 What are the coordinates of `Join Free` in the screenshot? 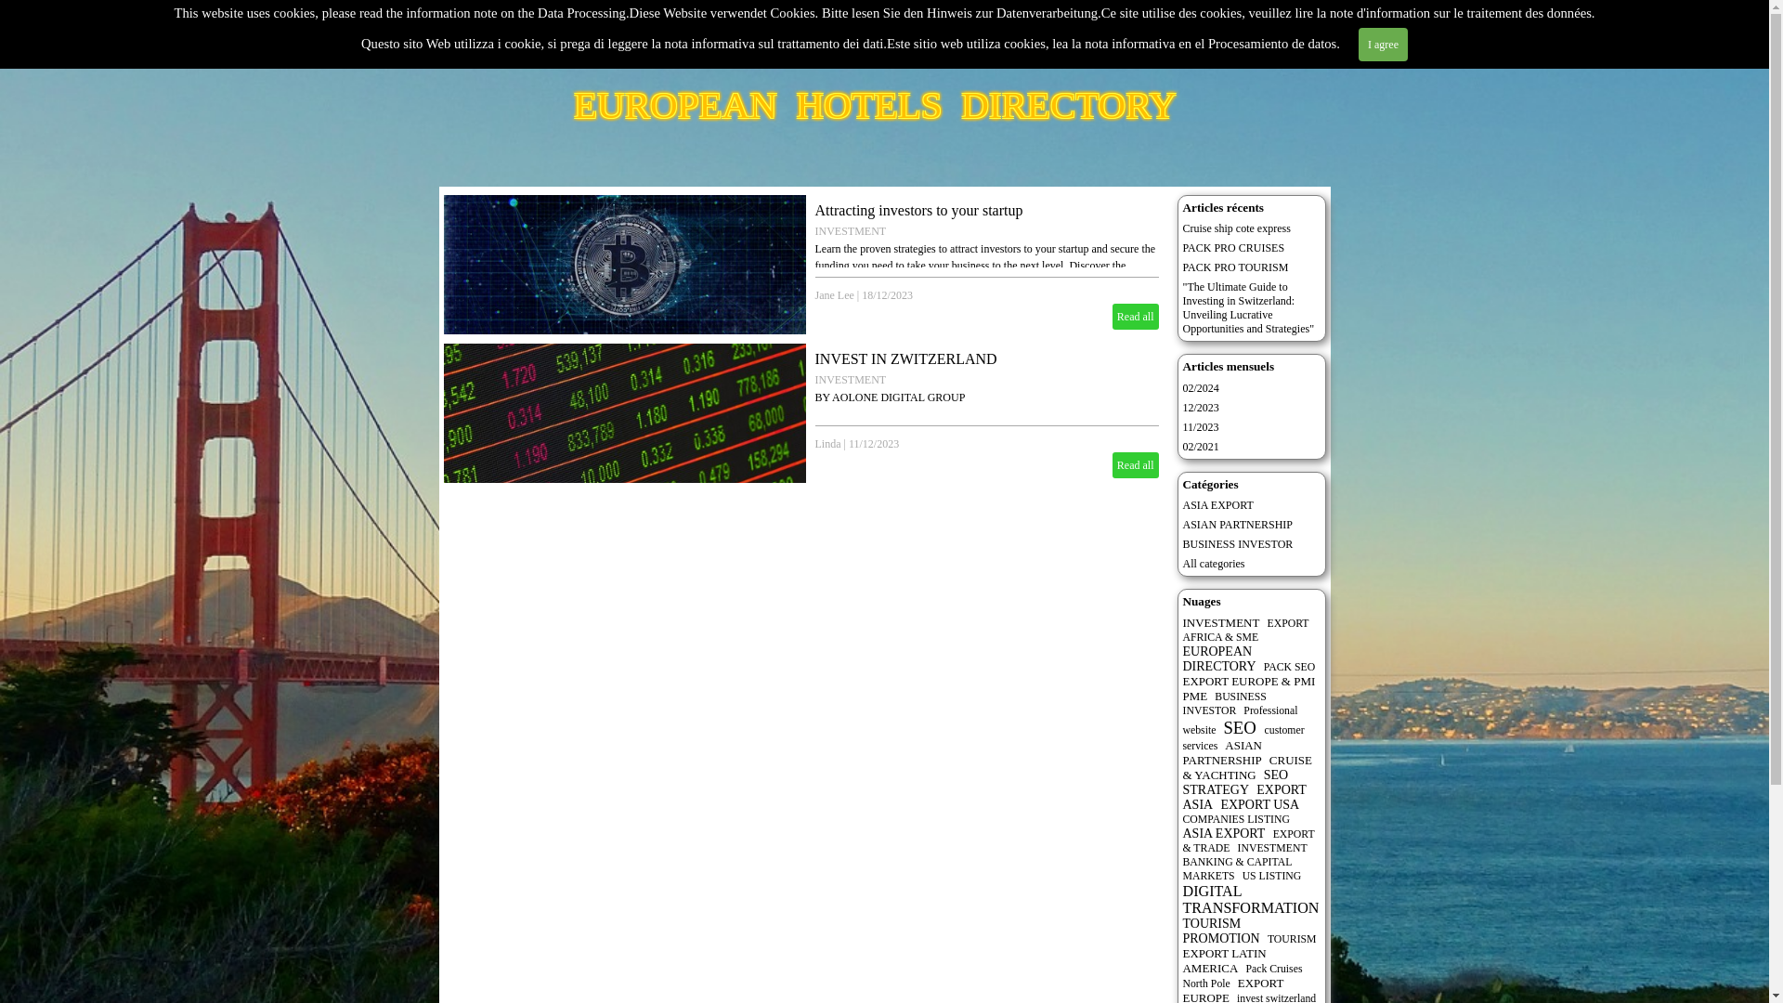 It's located at (778, 33).